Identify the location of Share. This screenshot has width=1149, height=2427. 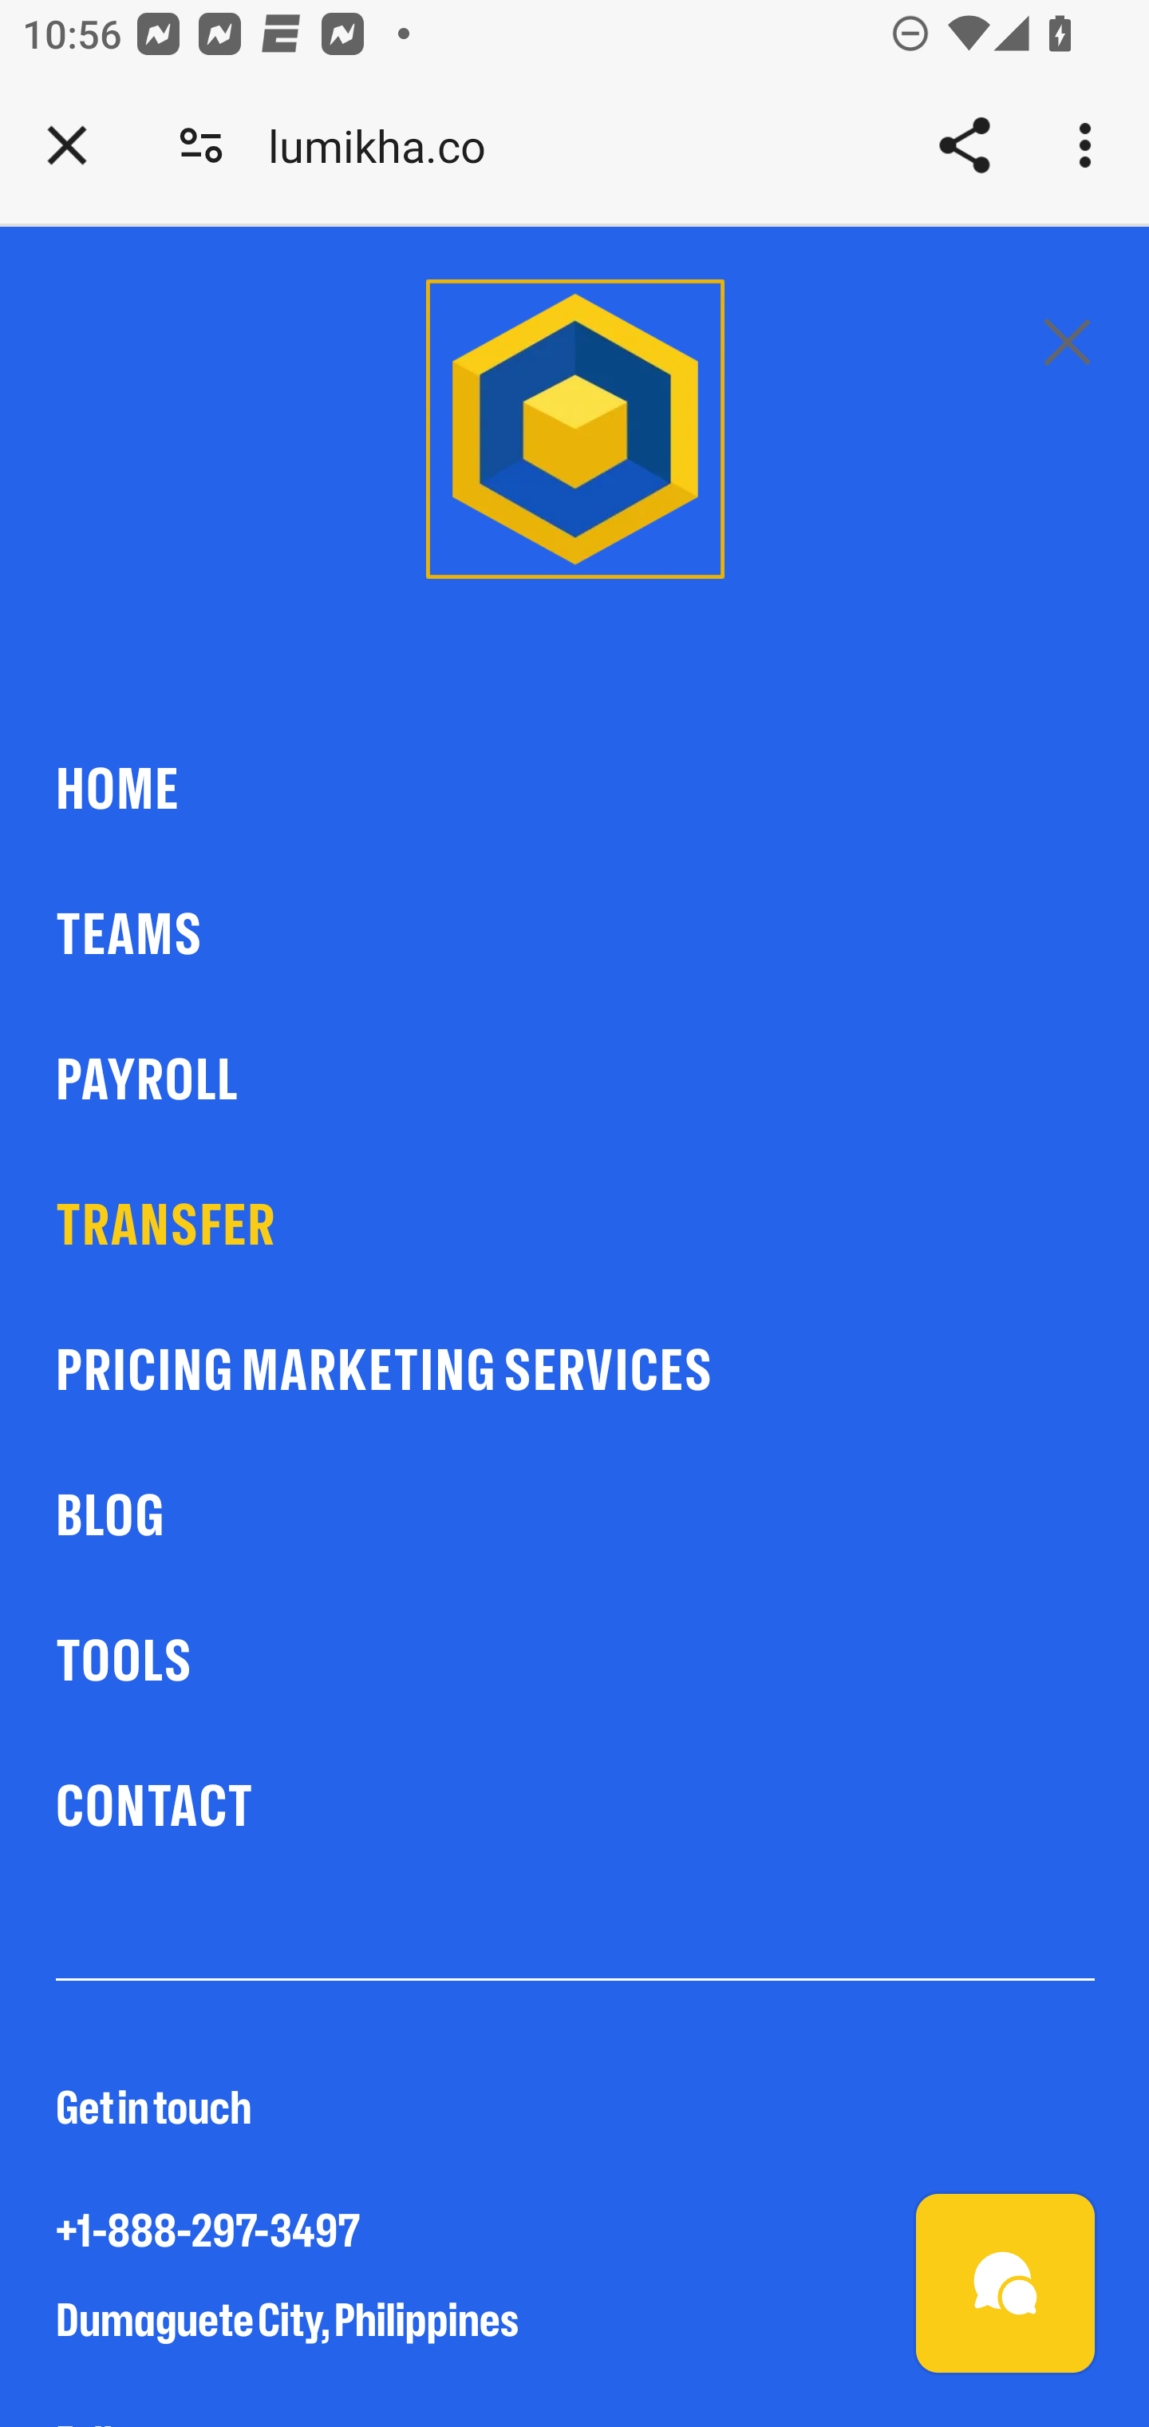
(964, 145).